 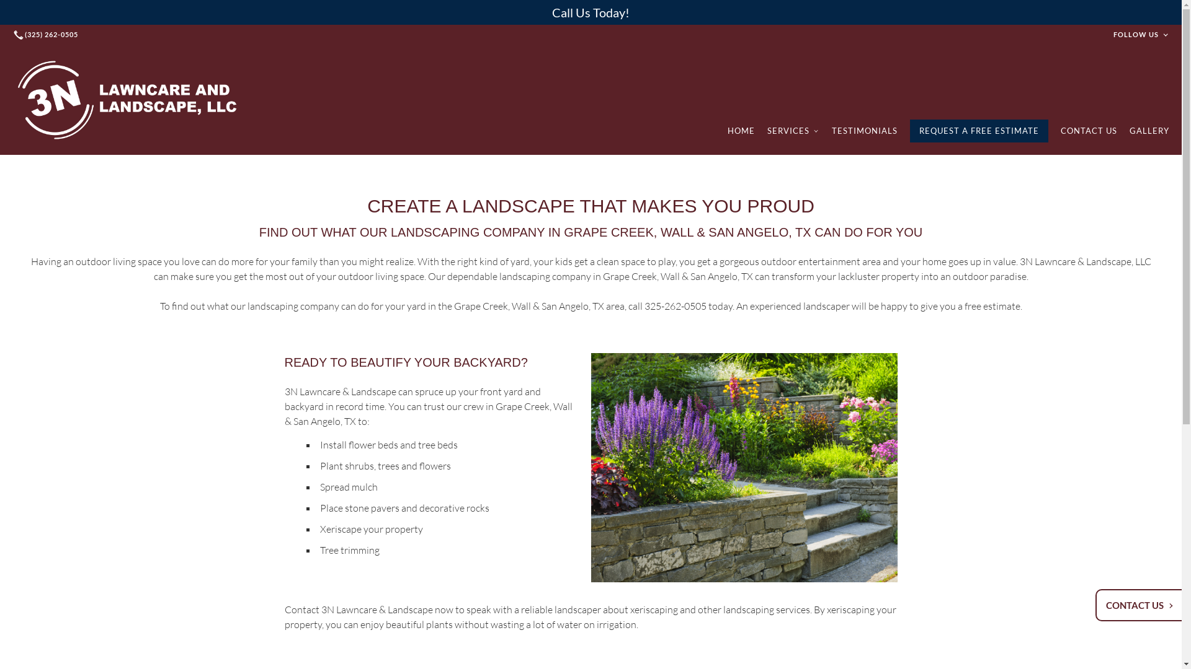 I want to click on REQUEST A FREE ESTIMATE, so click(x=979, y=131).